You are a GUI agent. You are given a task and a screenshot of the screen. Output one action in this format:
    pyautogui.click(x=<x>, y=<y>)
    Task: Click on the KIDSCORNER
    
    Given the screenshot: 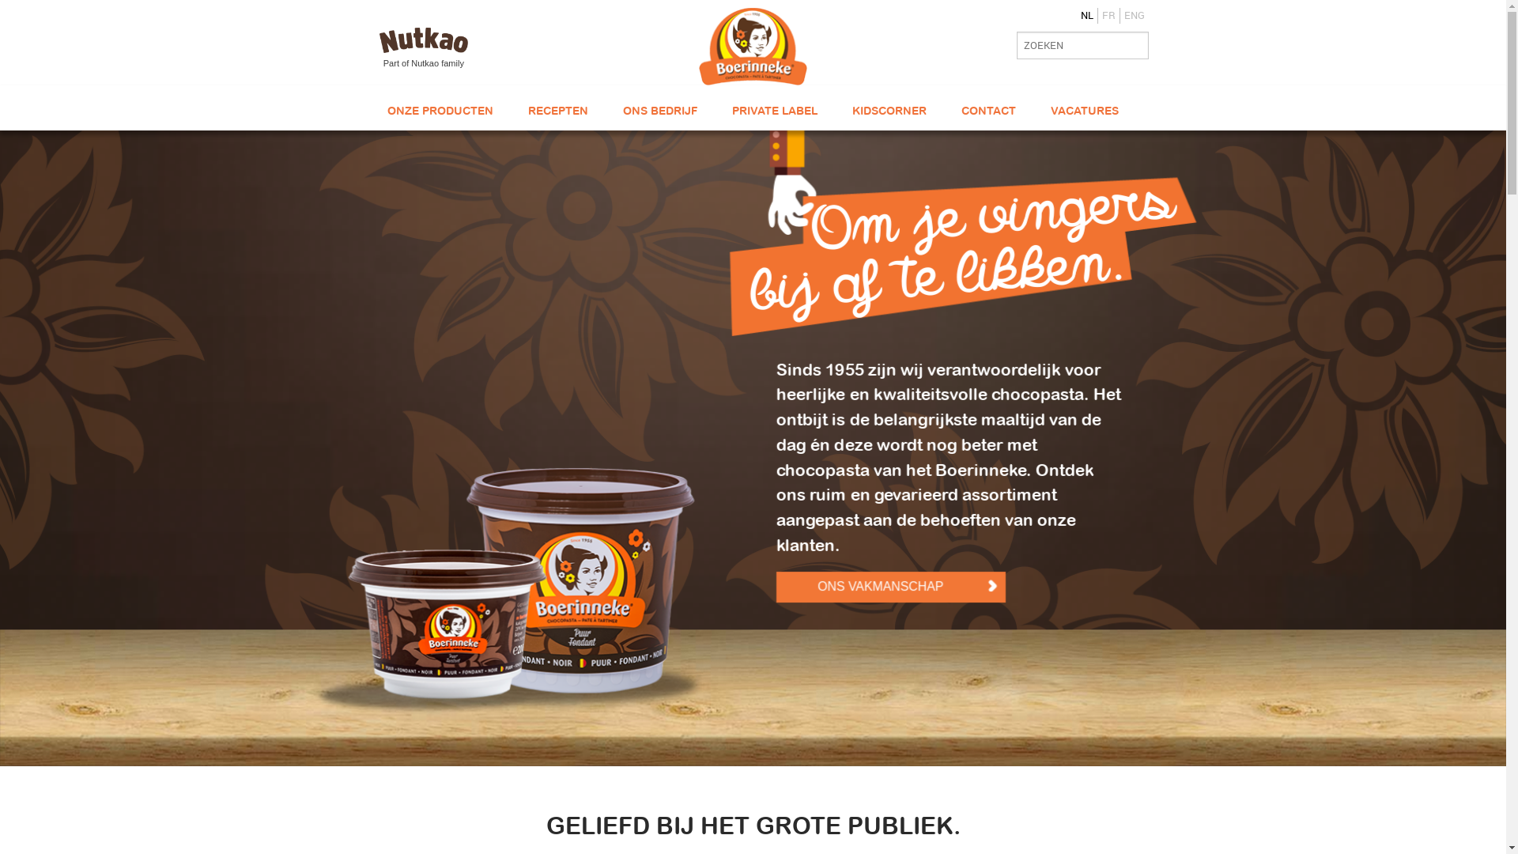 What is the action you would take?
    pyautogui.click(x=889, y=111)
    